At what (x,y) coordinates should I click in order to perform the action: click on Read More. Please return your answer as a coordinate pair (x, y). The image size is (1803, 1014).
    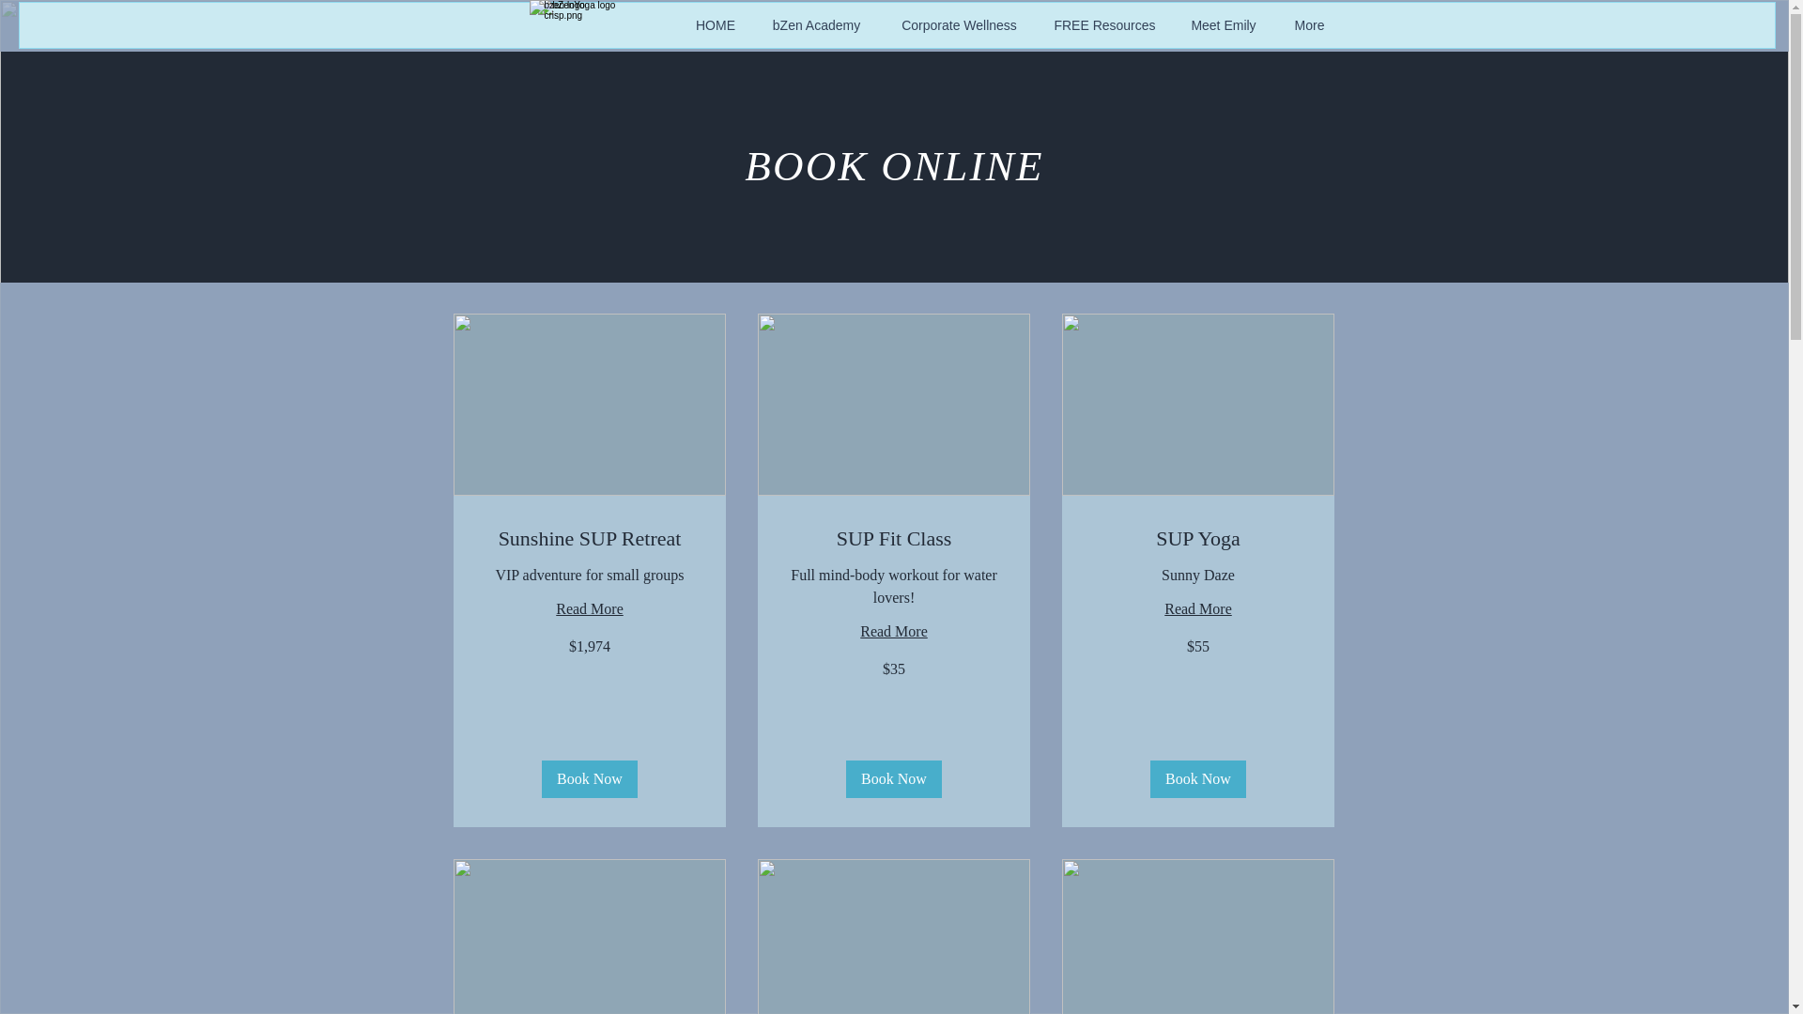
    Looking at the image, I should click on (590, 608).